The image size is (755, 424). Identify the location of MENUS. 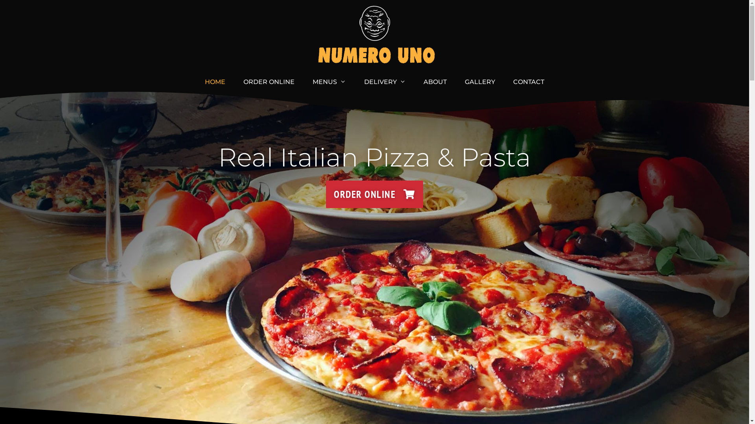
(330, 82).